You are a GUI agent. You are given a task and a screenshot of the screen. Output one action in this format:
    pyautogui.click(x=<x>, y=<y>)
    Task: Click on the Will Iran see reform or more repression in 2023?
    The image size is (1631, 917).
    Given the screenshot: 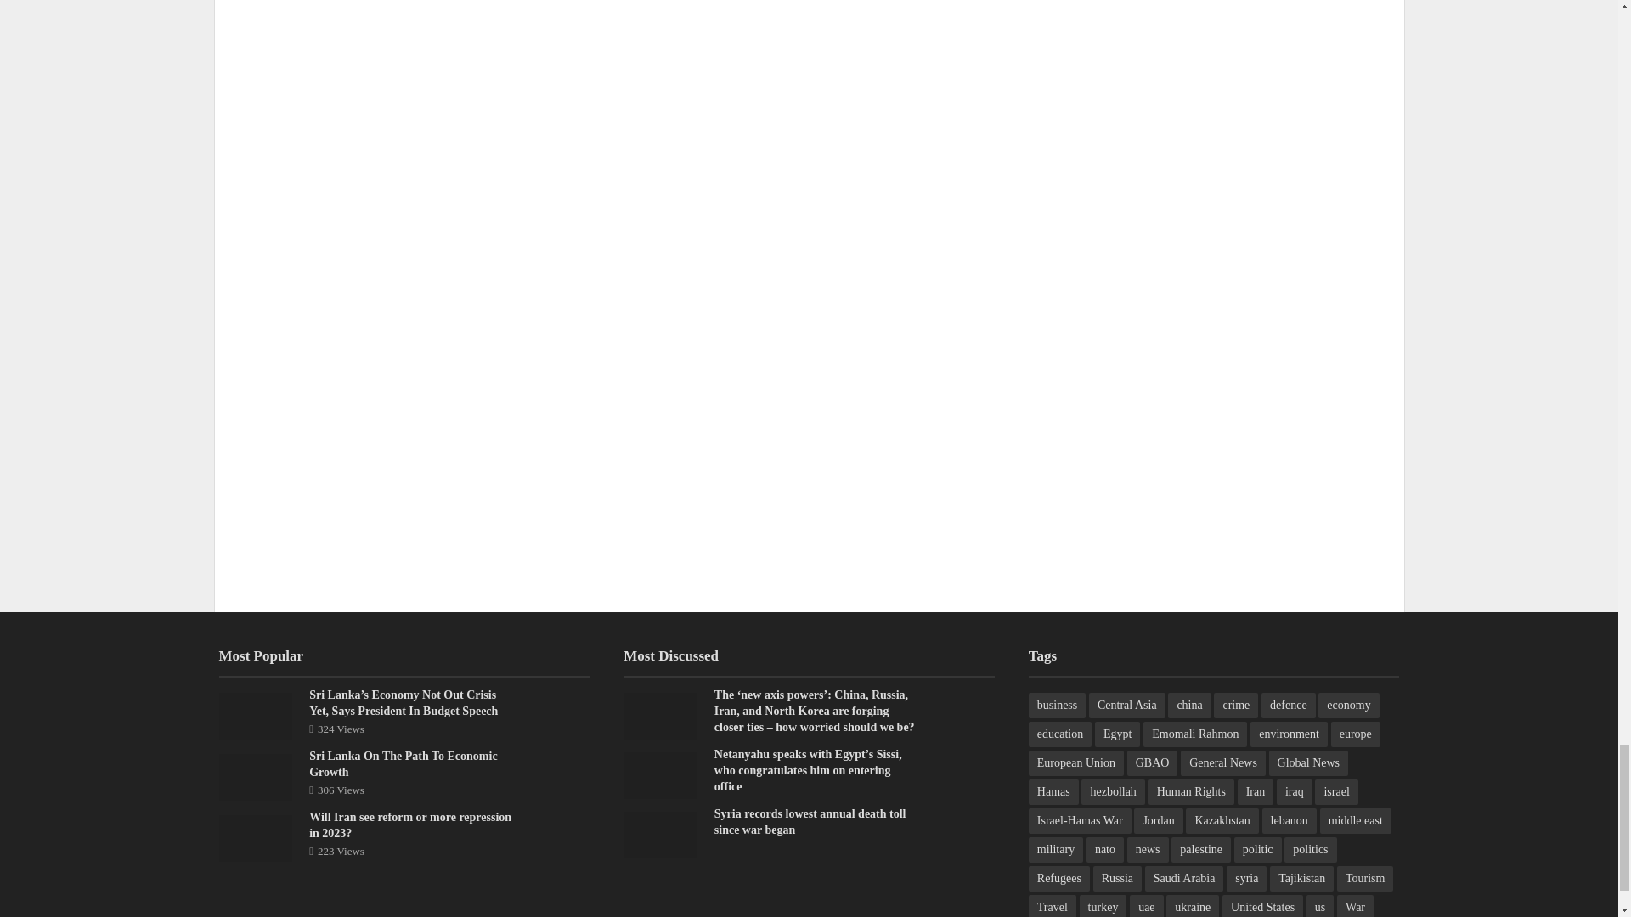 What is the action you would take?
    pyautogui.click(x=255, y=837)
    